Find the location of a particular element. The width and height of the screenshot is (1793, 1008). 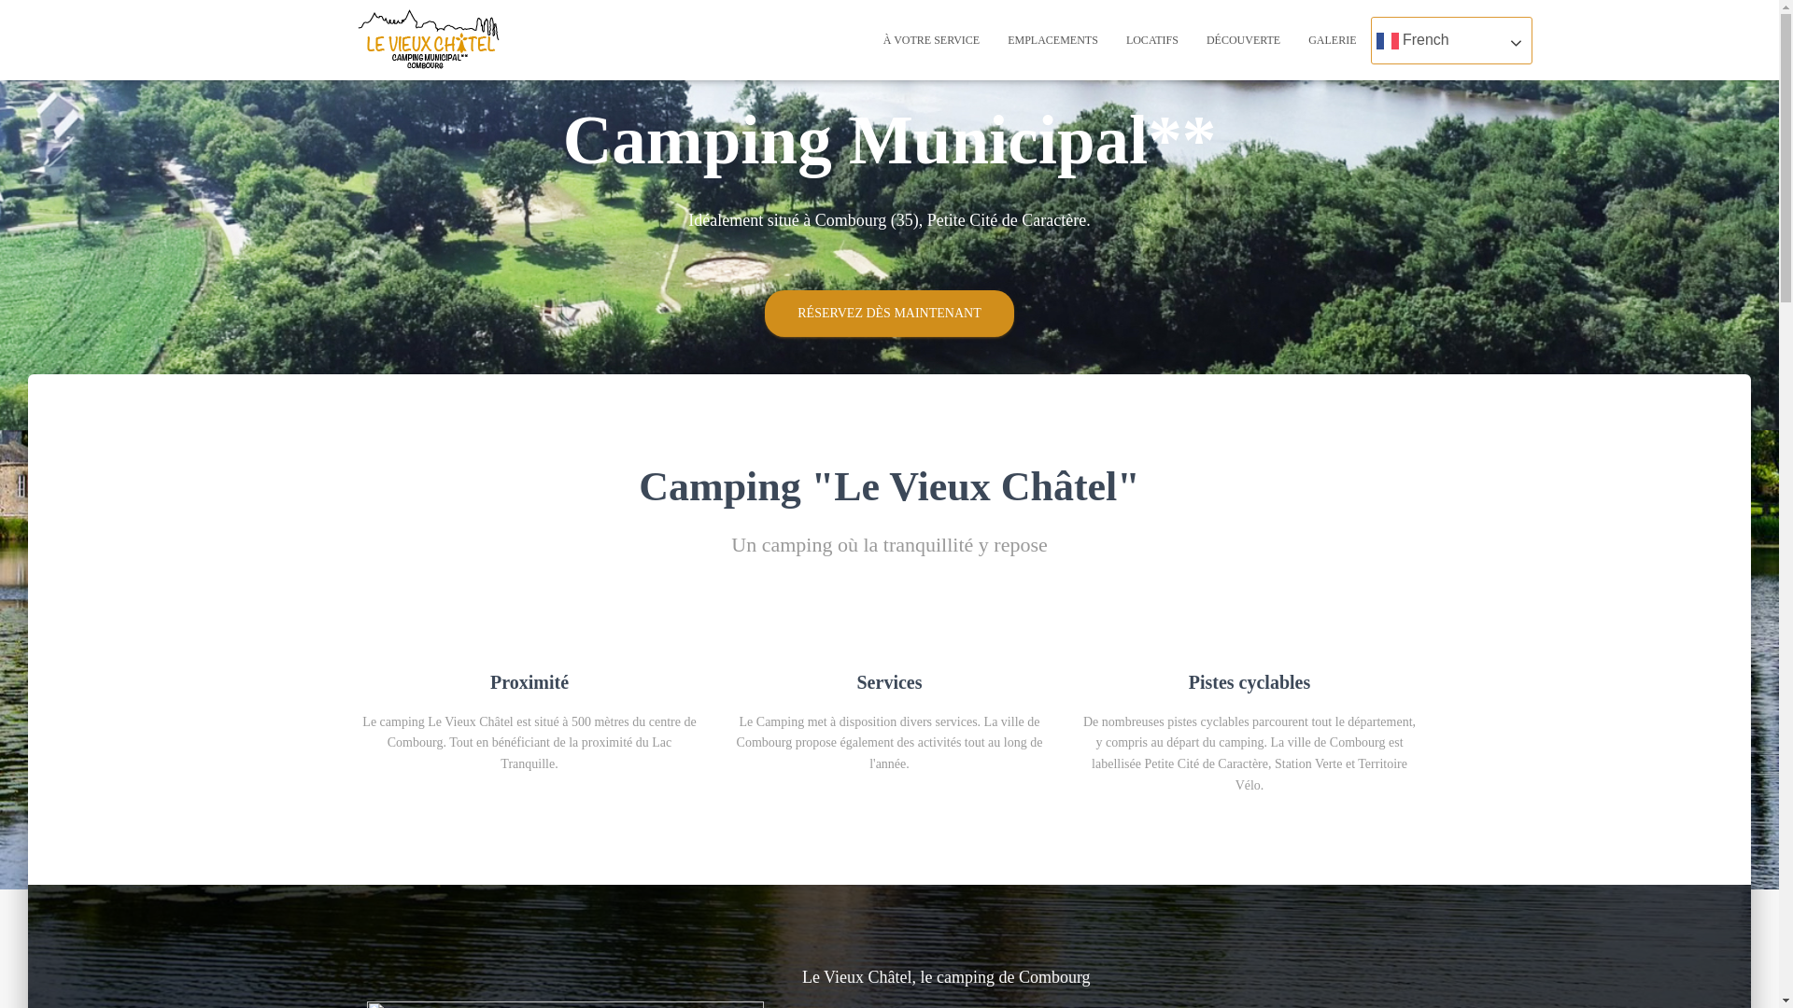

French is located at coordinates (1451, 41).